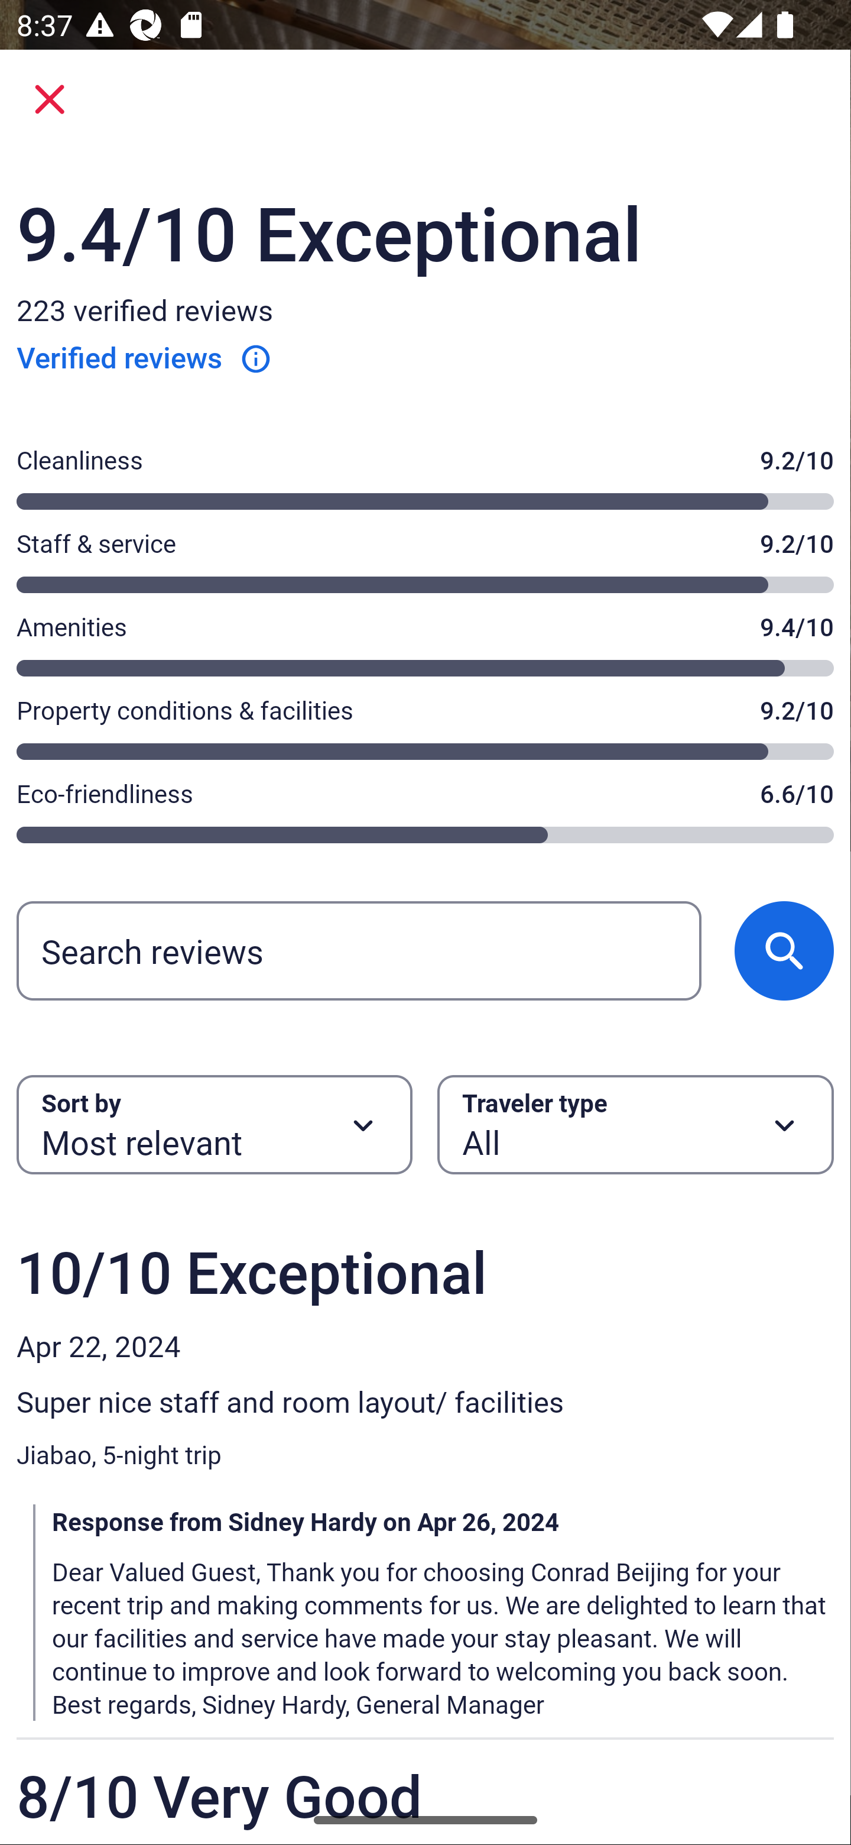  Describe the element at coordinates (784, 950) in the screenshot. I see `Search reviews button` at that location.